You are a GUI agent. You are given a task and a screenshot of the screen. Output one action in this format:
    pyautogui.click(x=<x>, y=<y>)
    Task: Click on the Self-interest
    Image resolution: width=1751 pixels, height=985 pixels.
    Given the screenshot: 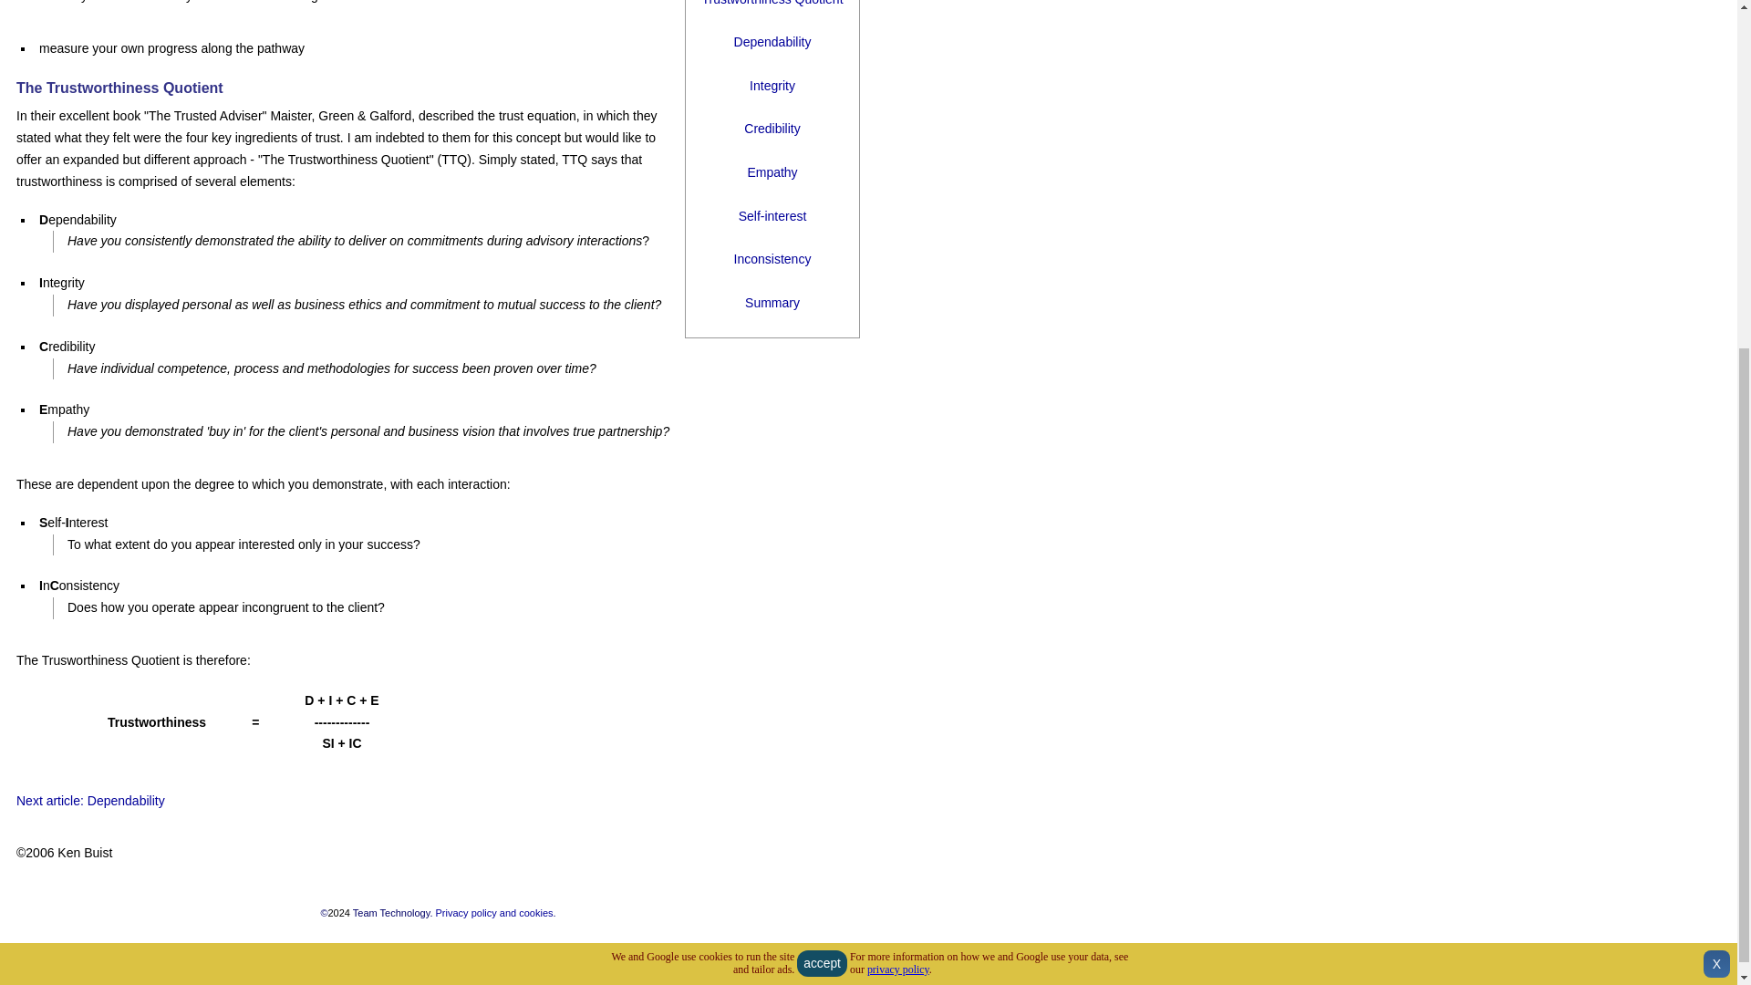 What is the action you would take?
    pyautogui.click(x=773, y=215)
    